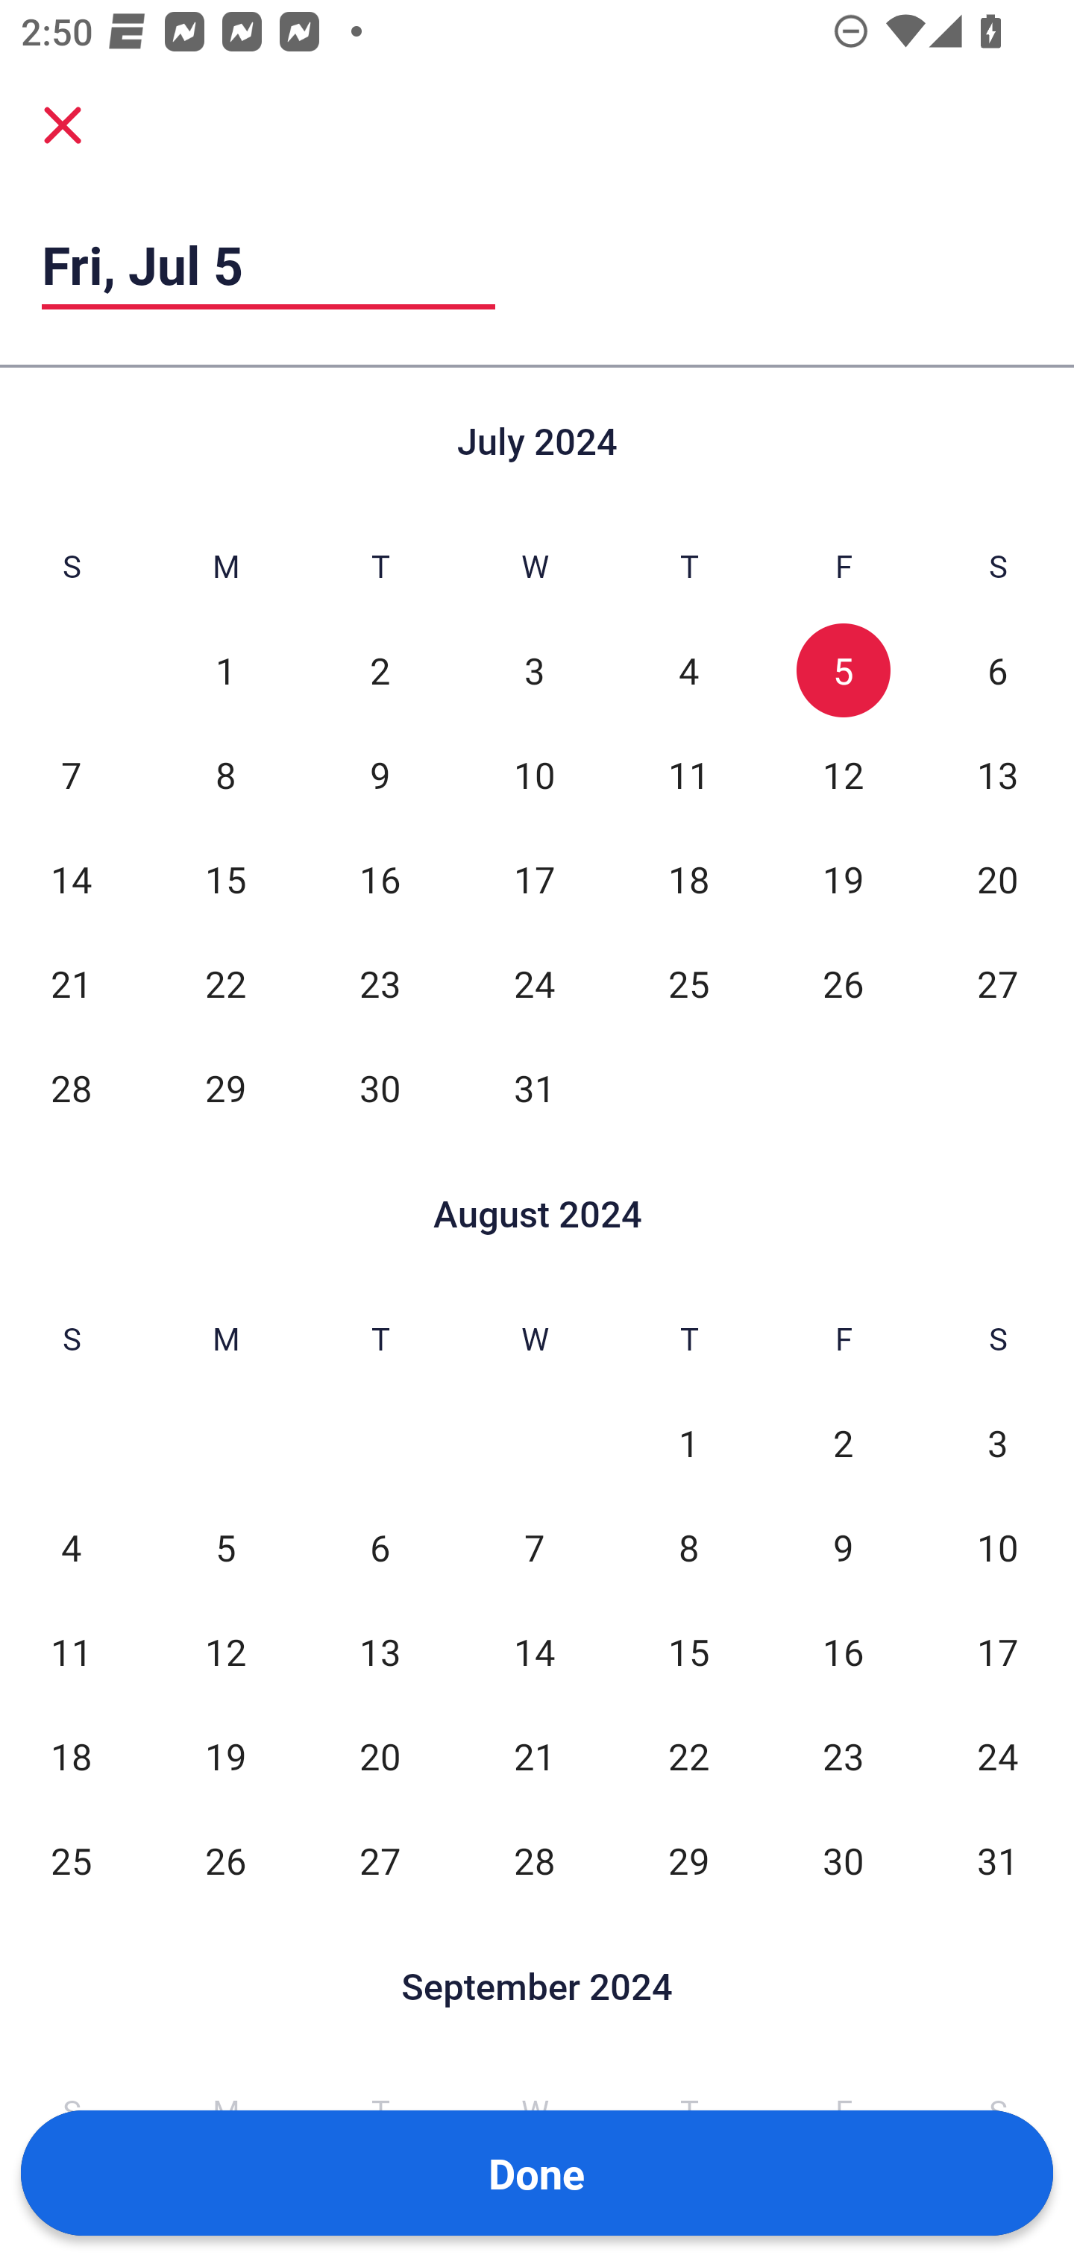  I want to click on 11 Sun, Aug 11, Not Selected, so click(71, 1653).